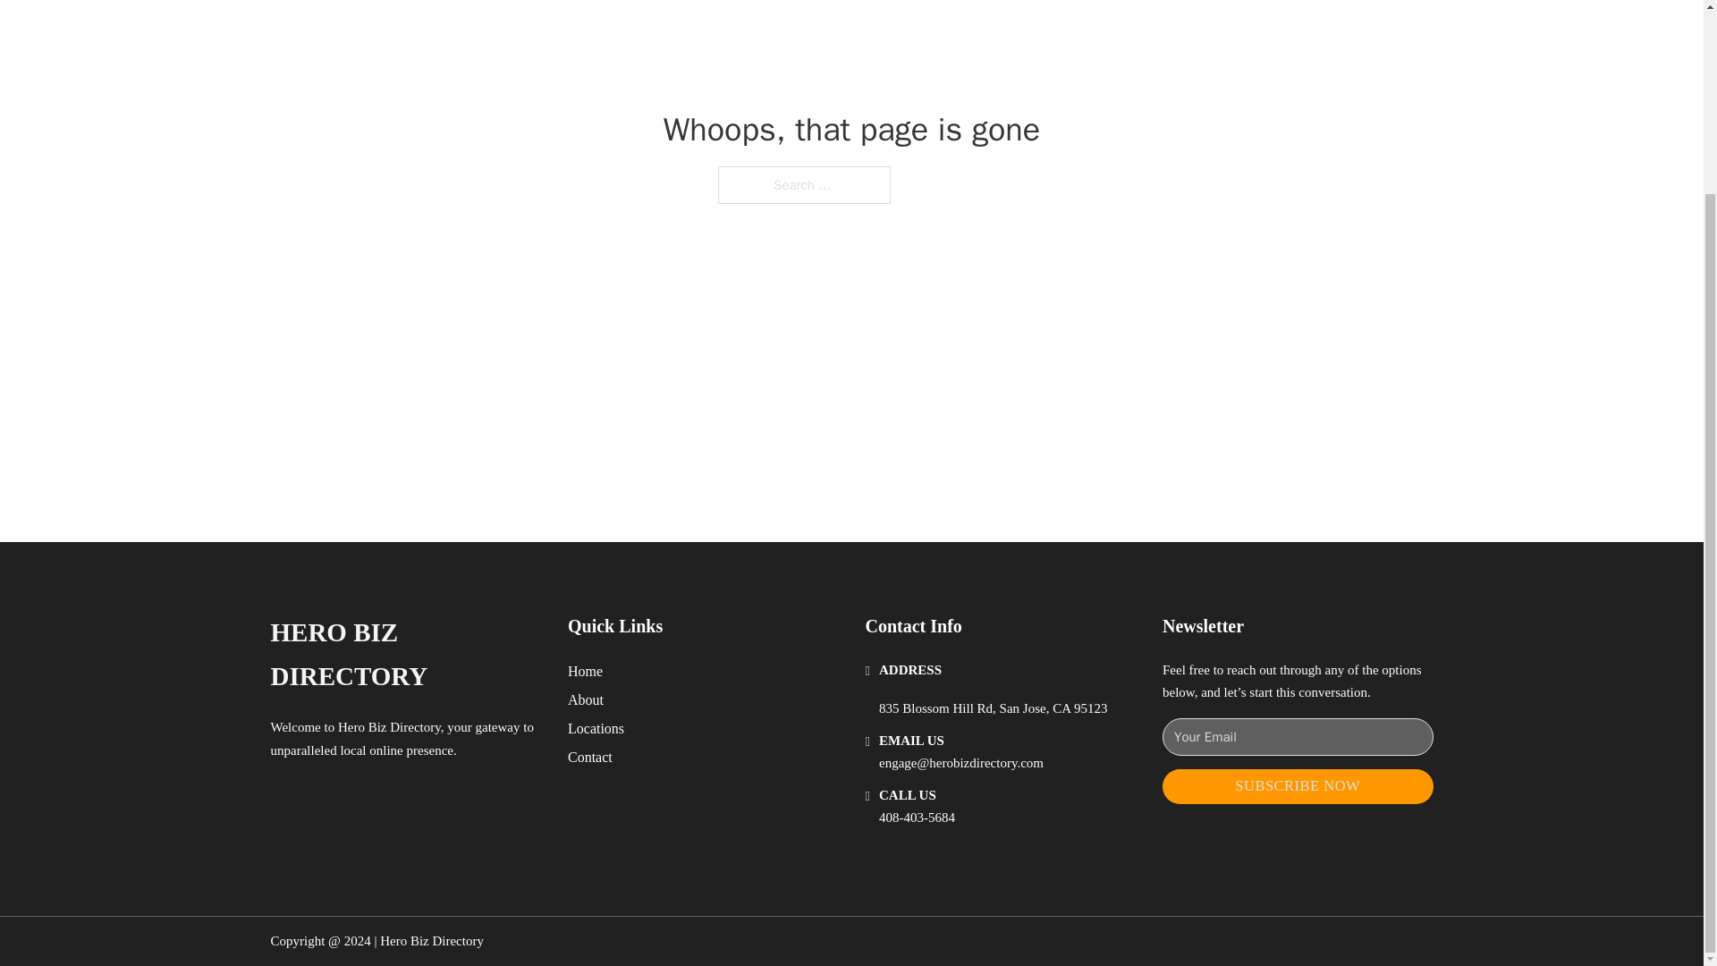  What do you see at coordinates (596, 728) in the screenshot?
I see `Locations` at bounding box center [596, 728].